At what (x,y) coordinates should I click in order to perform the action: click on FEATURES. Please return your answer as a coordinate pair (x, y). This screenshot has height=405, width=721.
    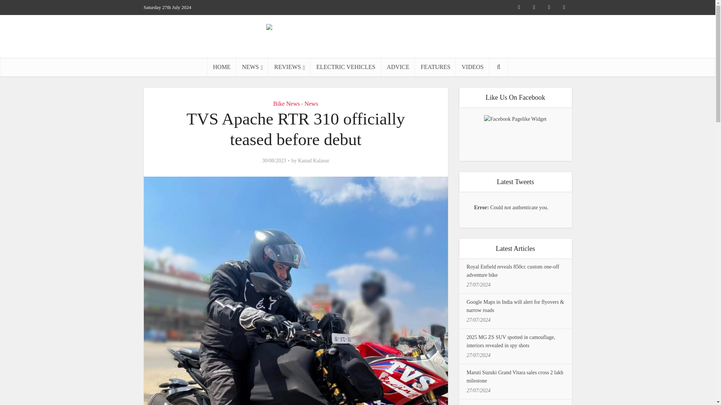
    Looking at the image, I should click on (435, 67).